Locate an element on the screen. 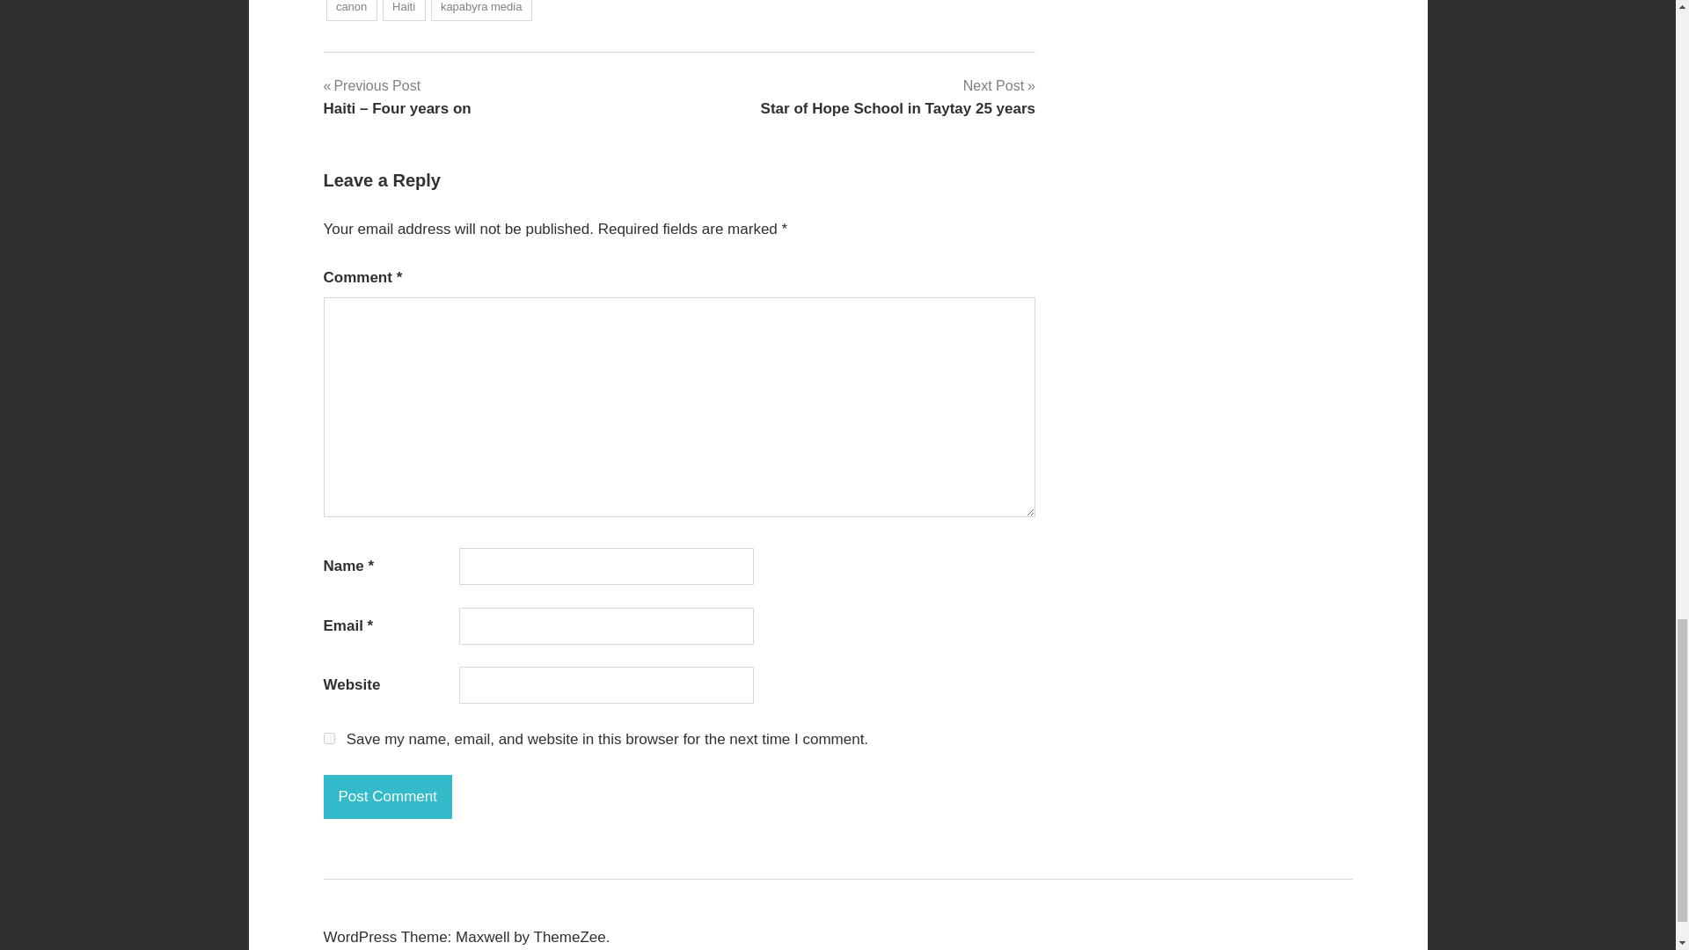 The width and height of the screenshot is (1689, 950). kapabyra media is located at coordinates (480, 11).